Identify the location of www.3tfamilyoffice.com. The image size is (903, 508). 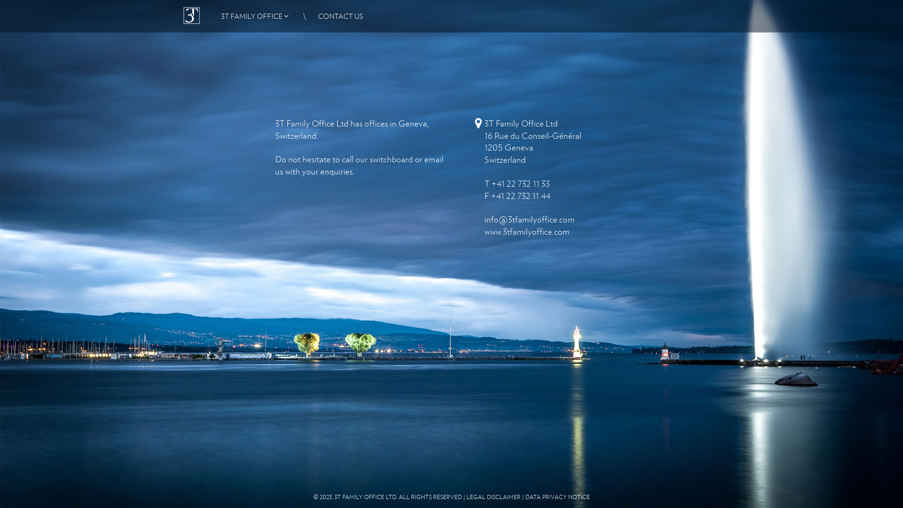
(527, 231).